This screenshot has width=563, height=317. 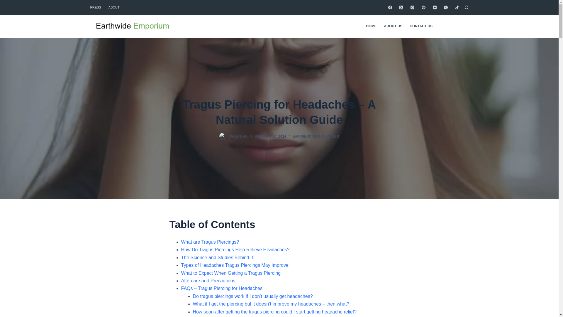 What do you see at coordinates (235, 265) in the screenshot?
I see `Types of Headaches Tragus Piercings May Improve` at bounding box center [235, 265].